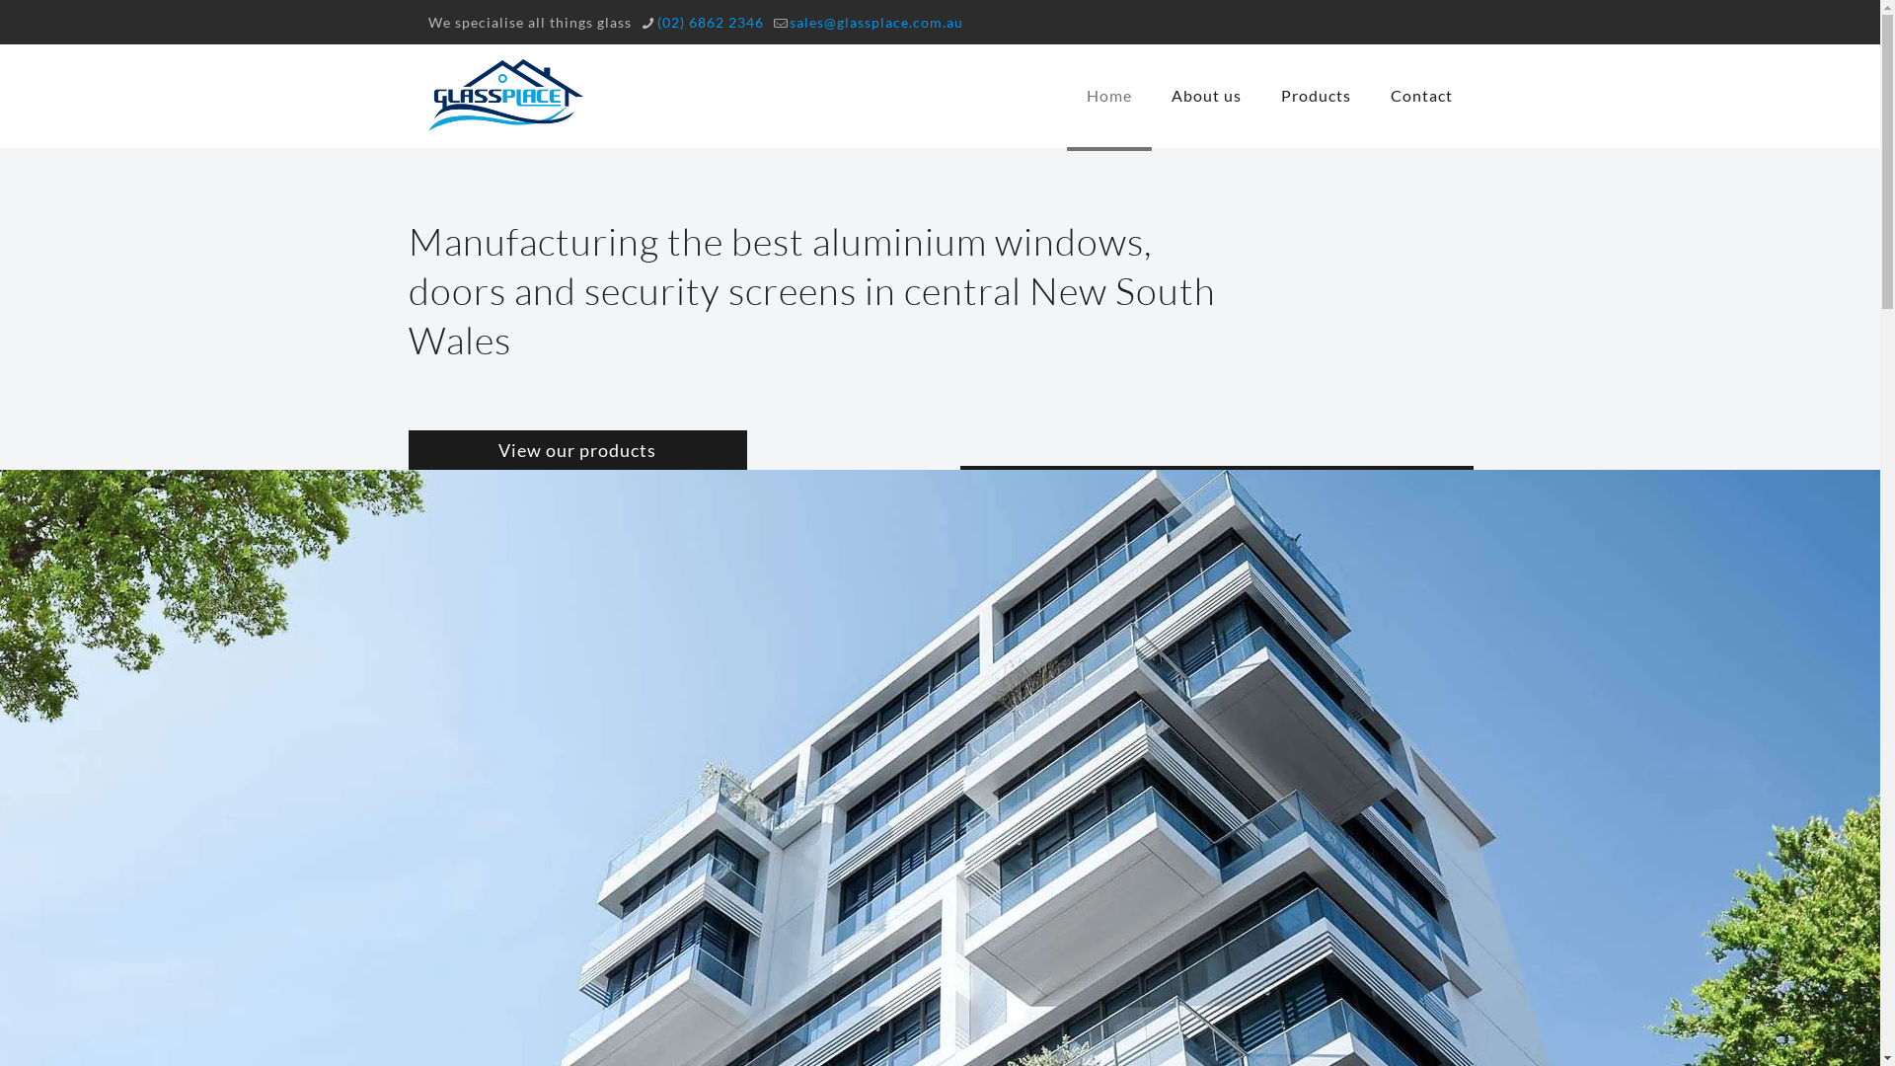  I want to click on Home, so click(1108, 96).